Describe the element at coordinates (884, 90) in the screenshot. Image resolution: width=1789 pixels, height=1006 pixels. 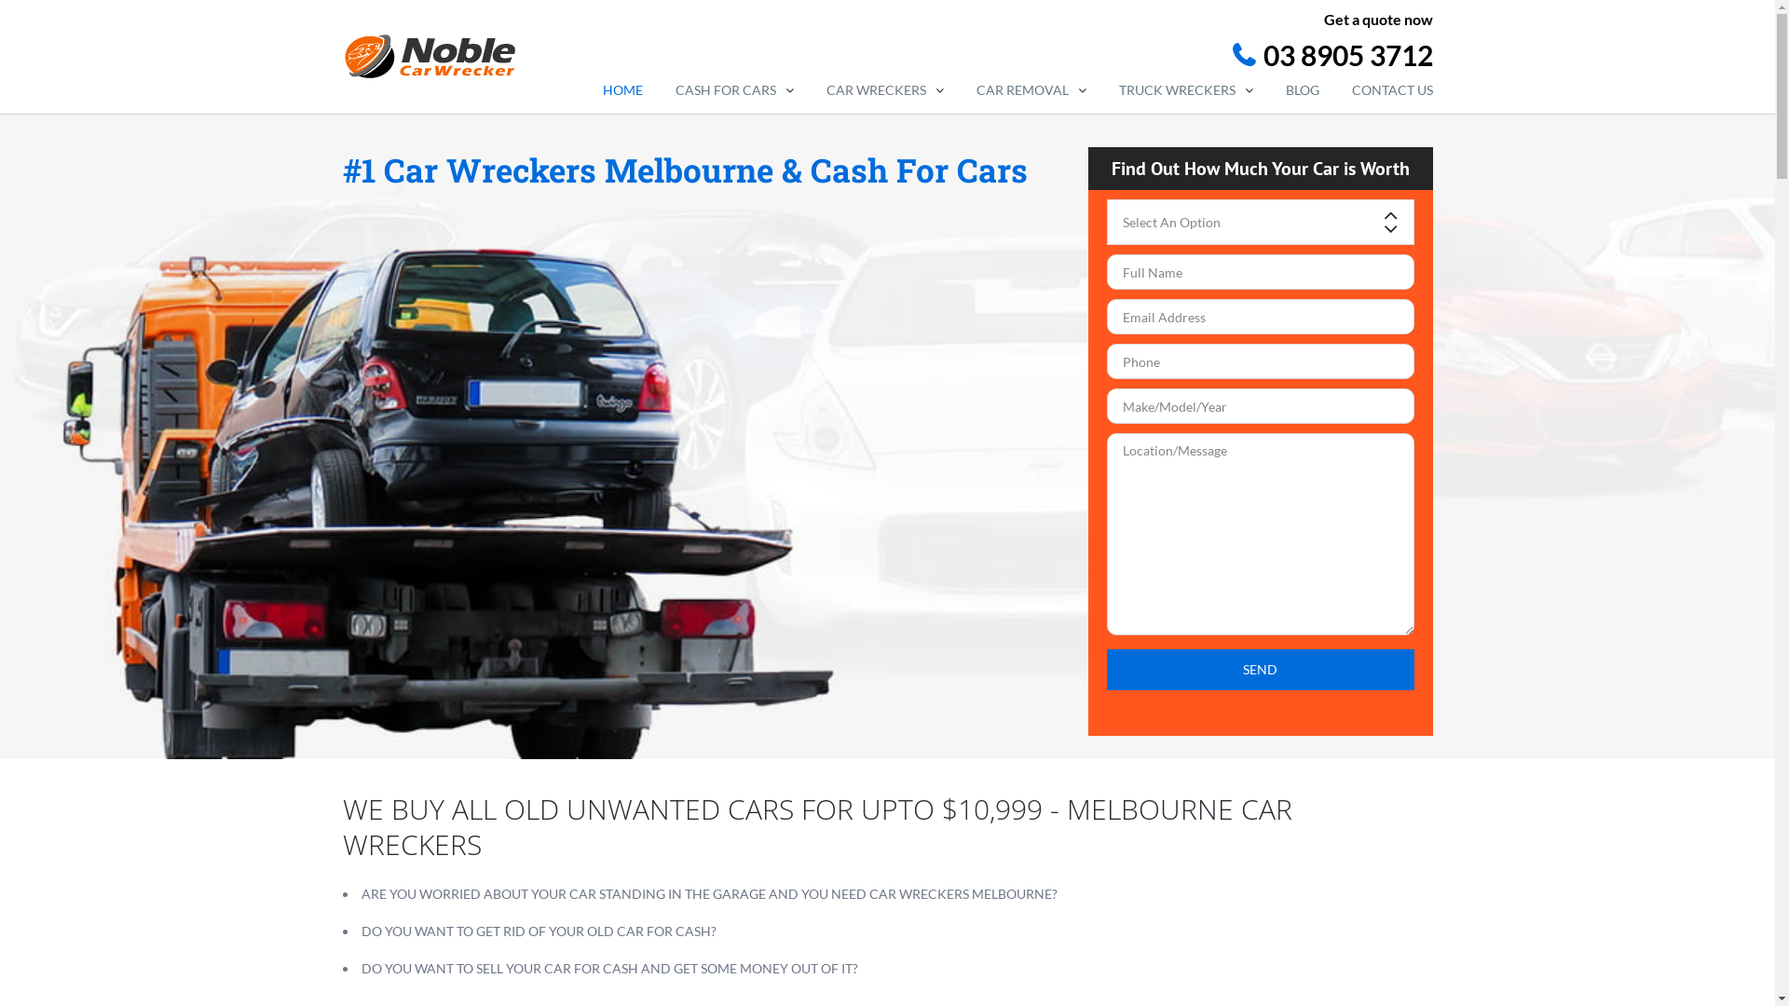
I see `CAR WRECKERS` at that location.